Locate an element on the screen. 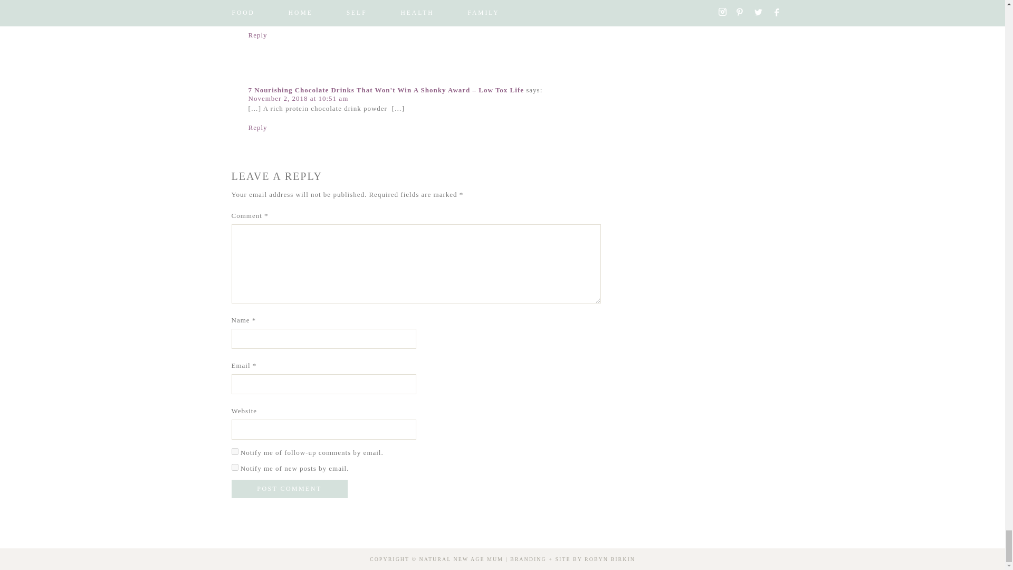 The height and width of the screenshot is (570, 1013). Post Comment is located at coordinates (289, 489).